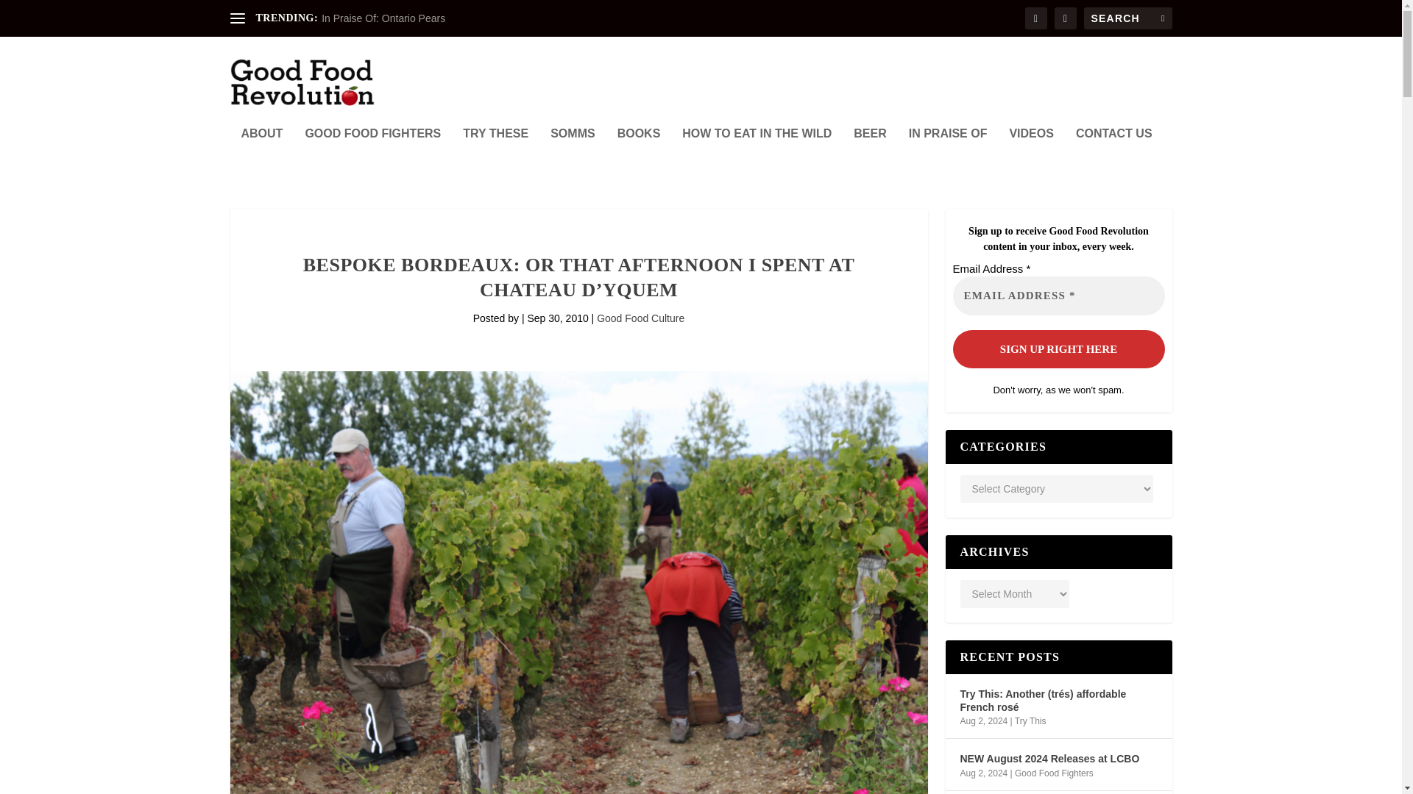 The width and height of the screenshot is (1413, 794). I want to click on CONTACT US, so click(1114, 153).